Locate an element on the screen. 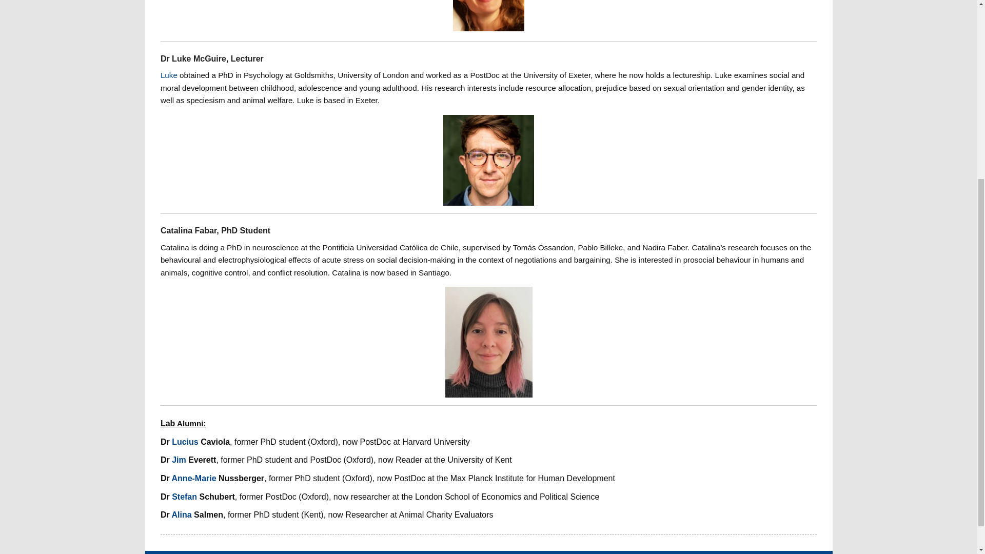 The width and height of the screenshot is (985, 554). Luke is located at coordinates (168, 75).